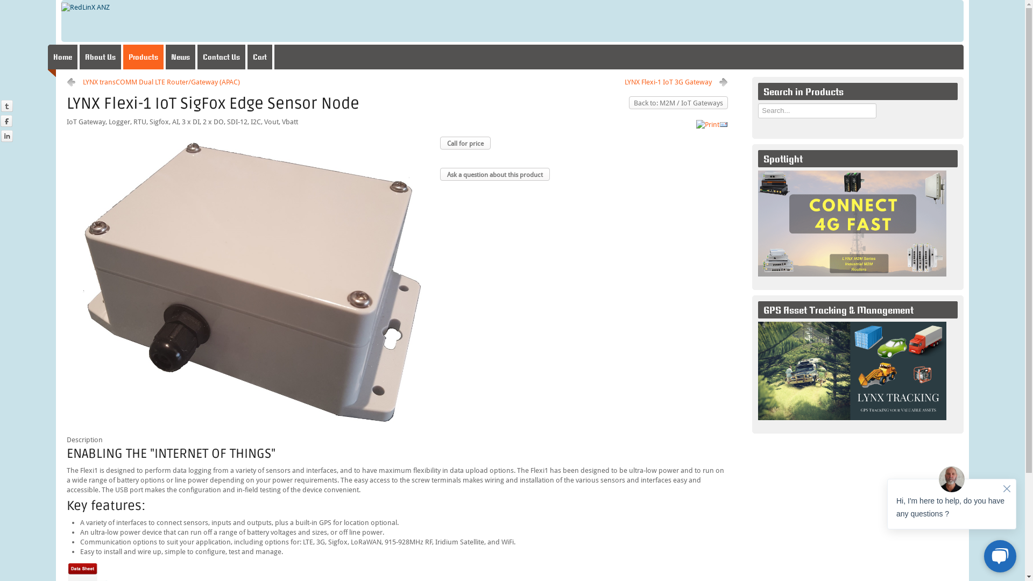 The image size is (1033, 581). Describe the element at coordinates (495, 174) in the screenshot. I see `Ask a question about this product` at that location.